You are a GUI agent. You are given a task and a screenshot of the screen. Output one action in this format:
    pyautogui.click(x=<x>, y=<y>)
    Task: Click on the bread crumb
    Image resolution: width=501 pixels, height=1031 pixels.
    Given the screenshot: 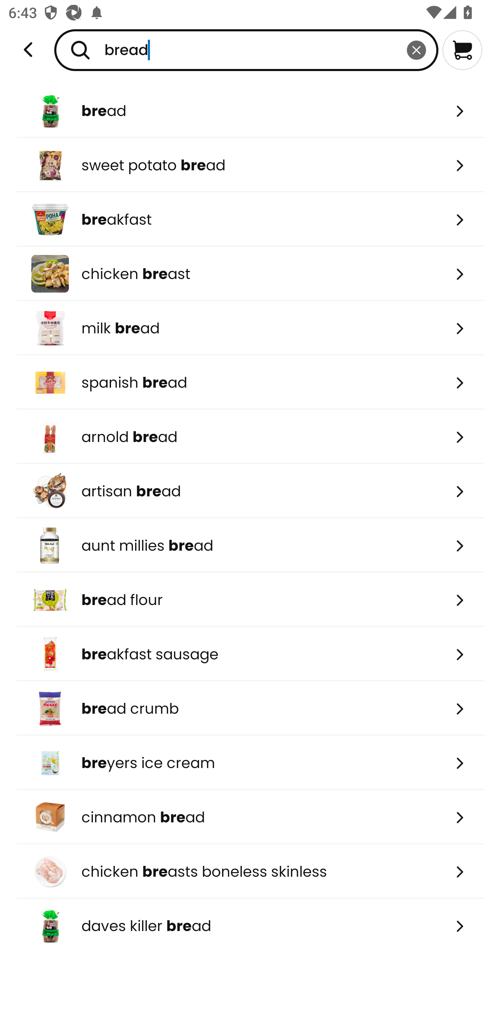 What is the action you would take?
    pyautogui.click(x=250, y=708)
    